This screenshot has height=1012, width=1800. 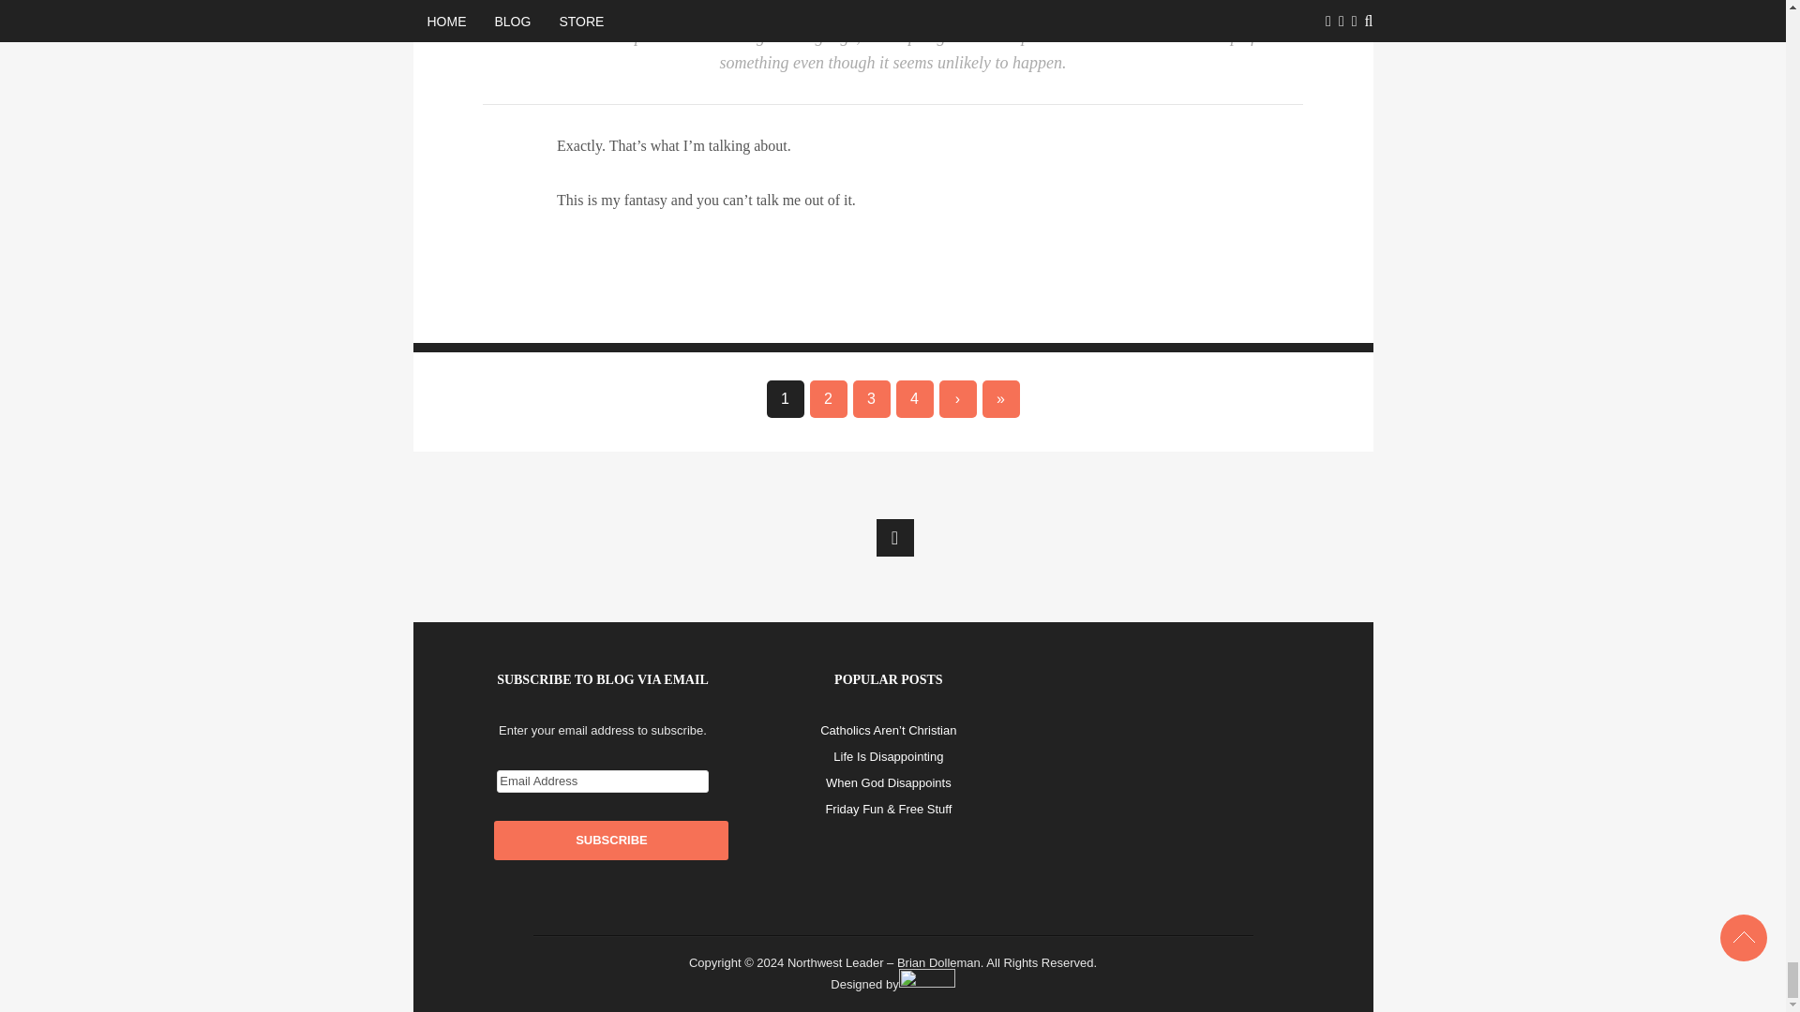 I want to click on Subscribe, so click(x=611, y=840).